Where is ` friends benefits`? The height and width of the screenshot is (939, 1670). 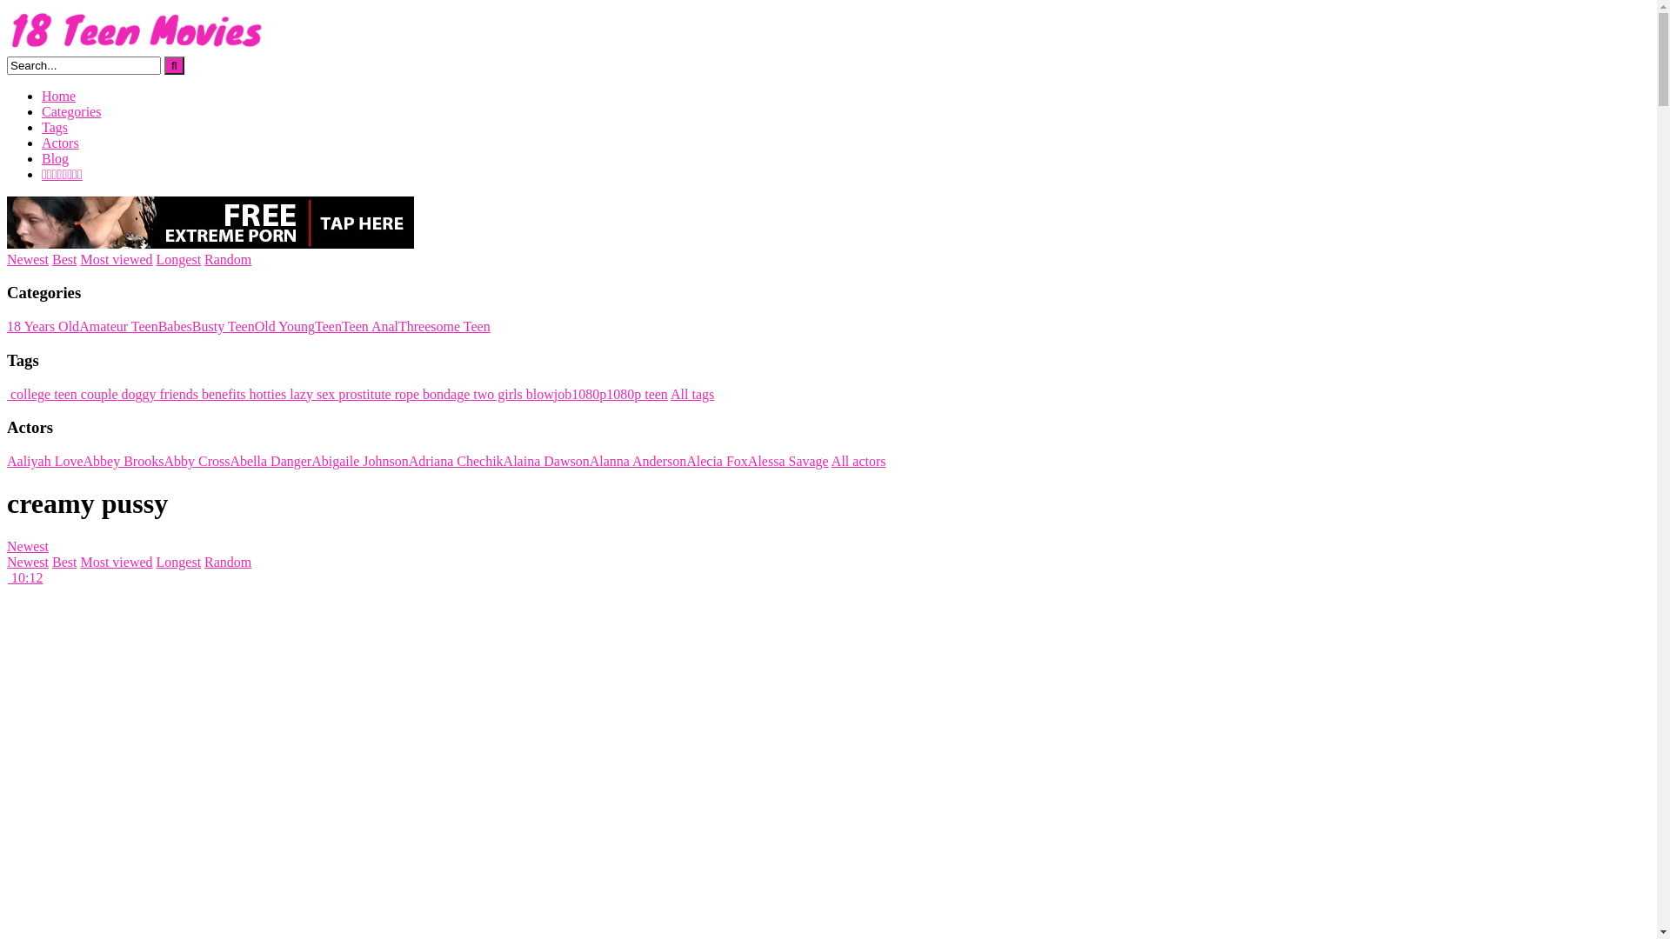
 friends benefits is located at coordinates (202, 393).